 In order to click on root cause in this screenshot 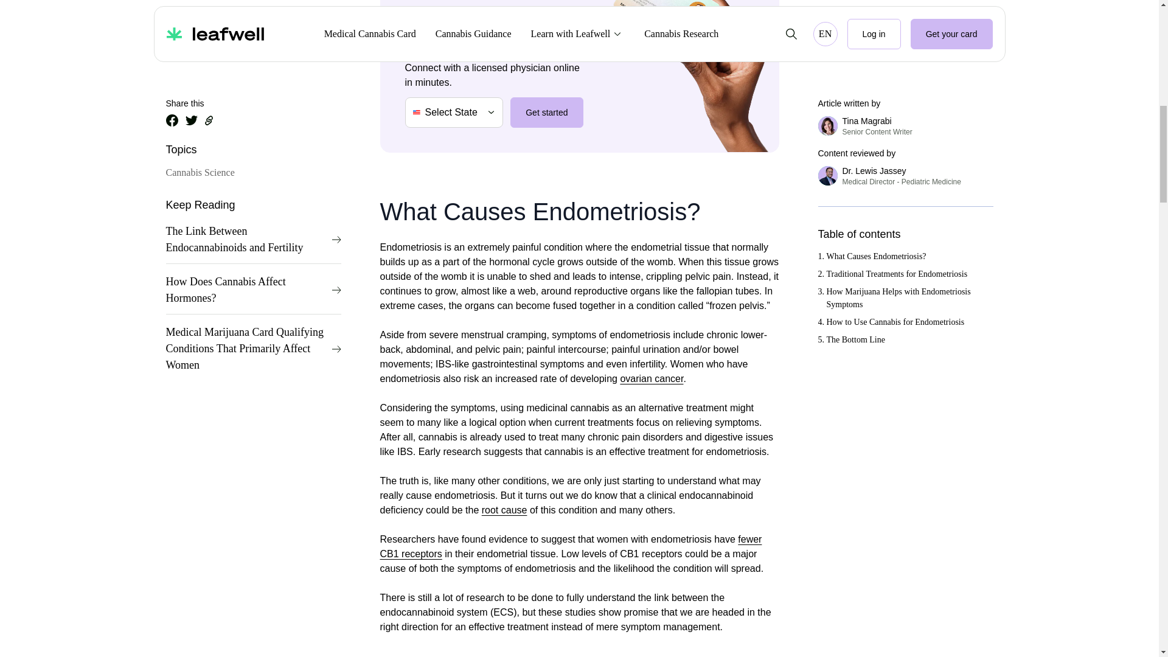, I will do `click(504, 510)`.